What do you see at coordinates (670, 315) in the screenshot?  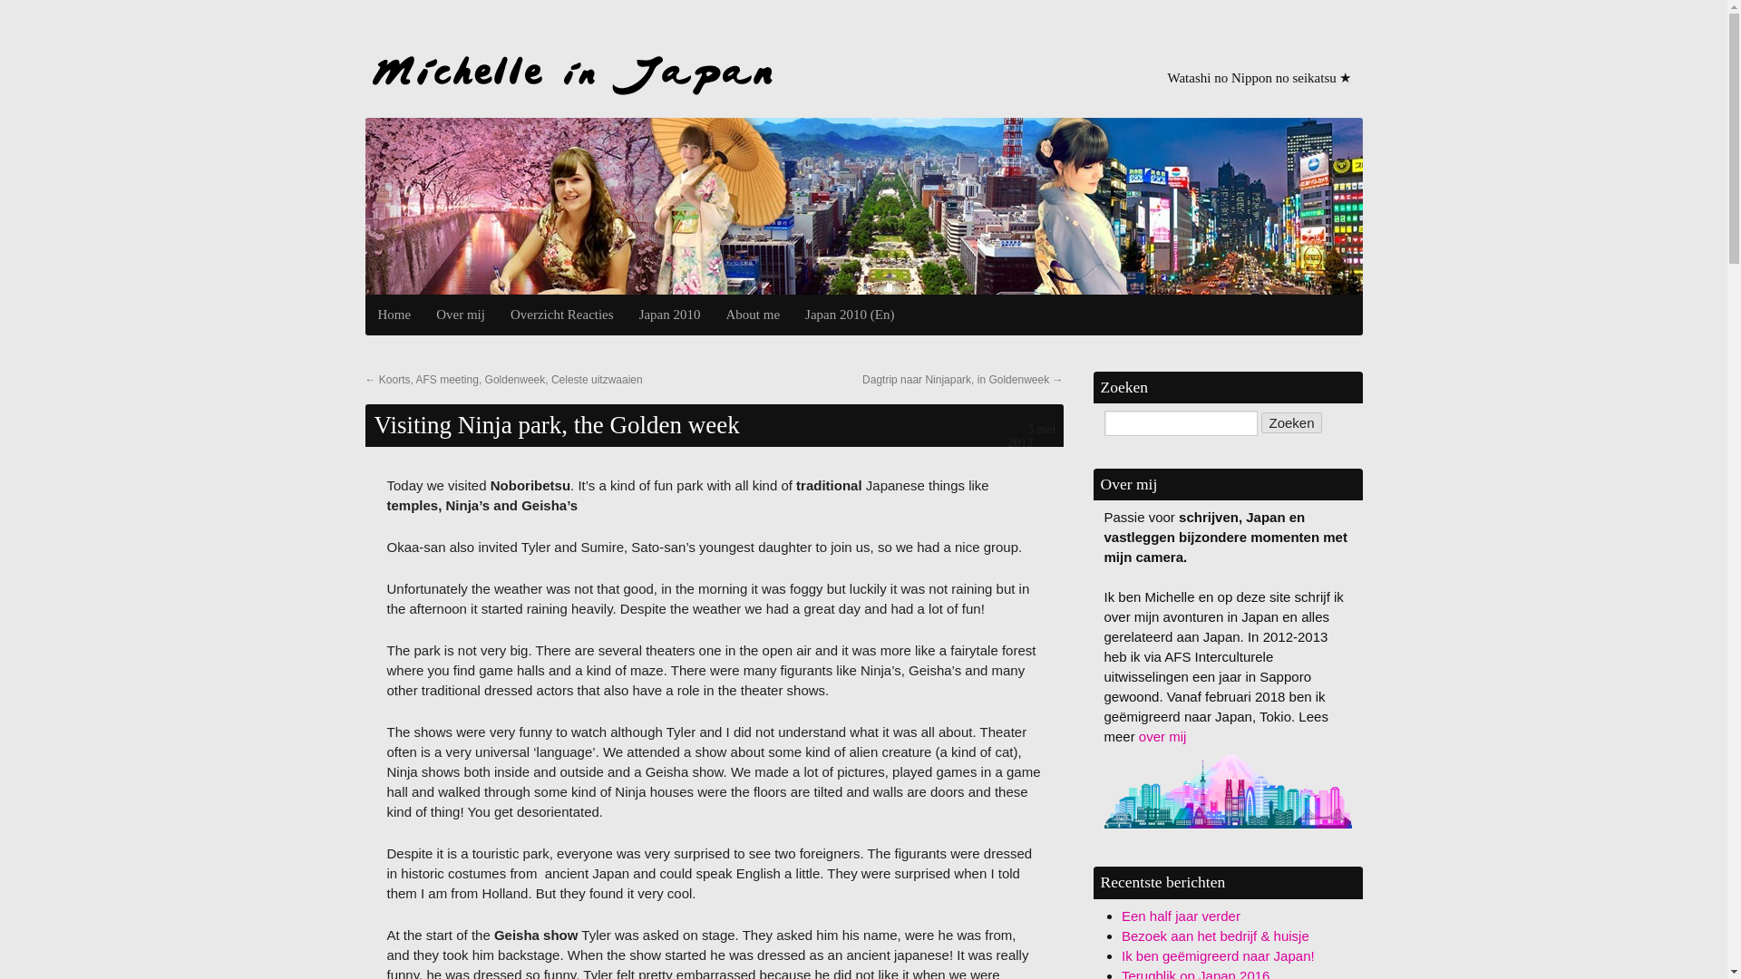 I see `Japan 2010` at bounding box center [670, 315].